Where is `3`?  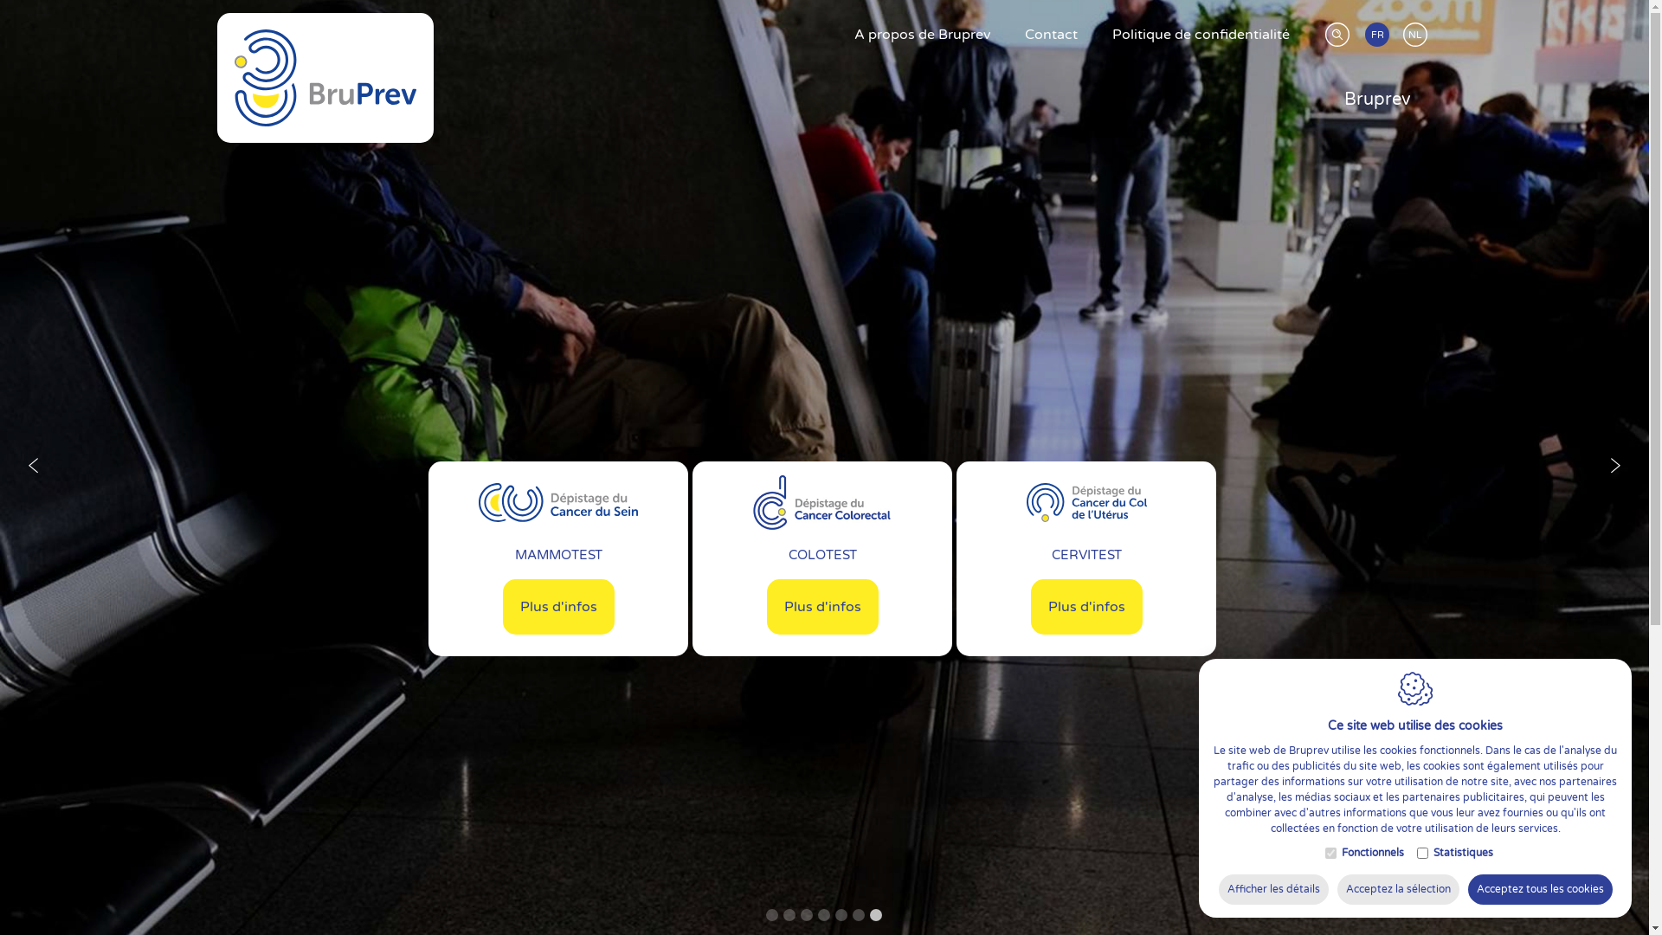 3 is located at coordinates (806, 915).